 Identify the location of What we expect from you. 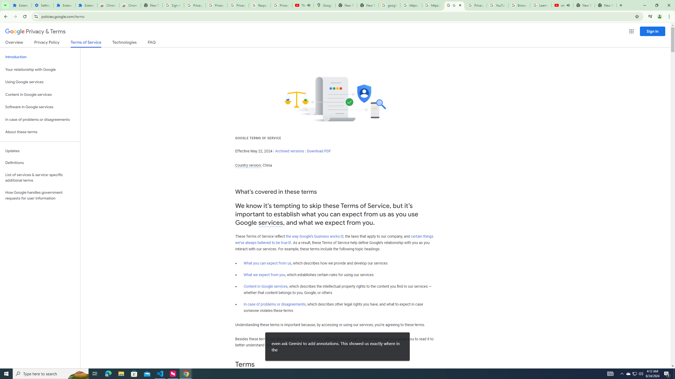
(264, 275).